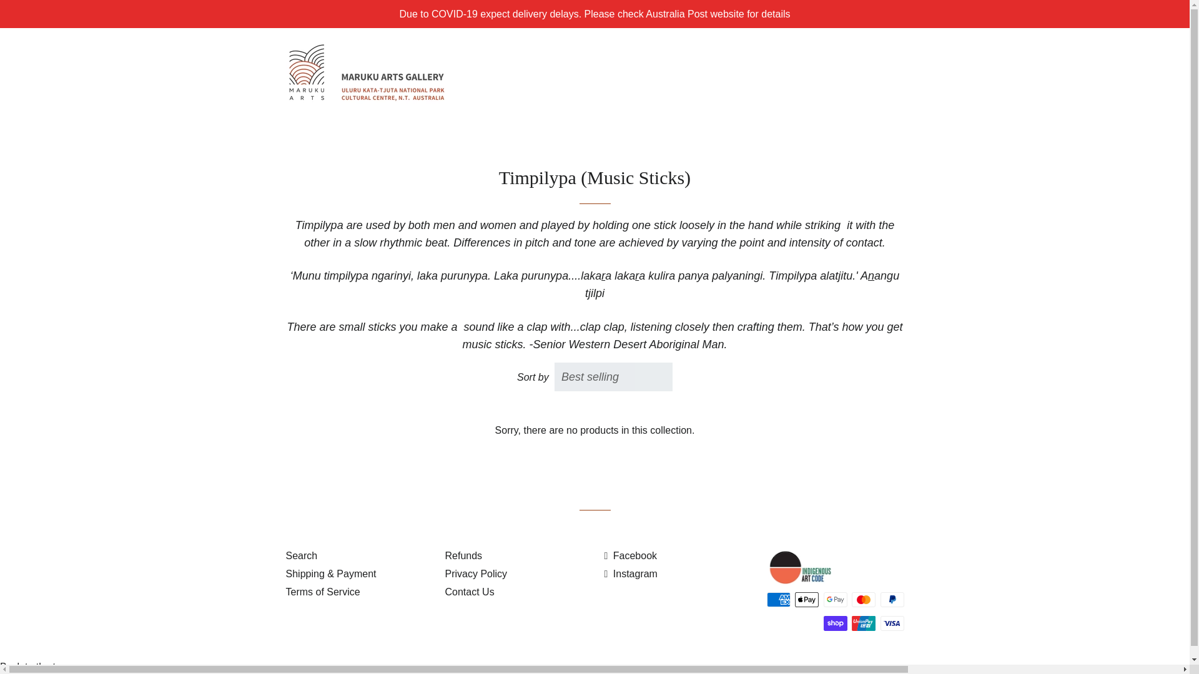 This screenshot has width=1199, height=674. I want to click on Google Pay, so click(834, 600).